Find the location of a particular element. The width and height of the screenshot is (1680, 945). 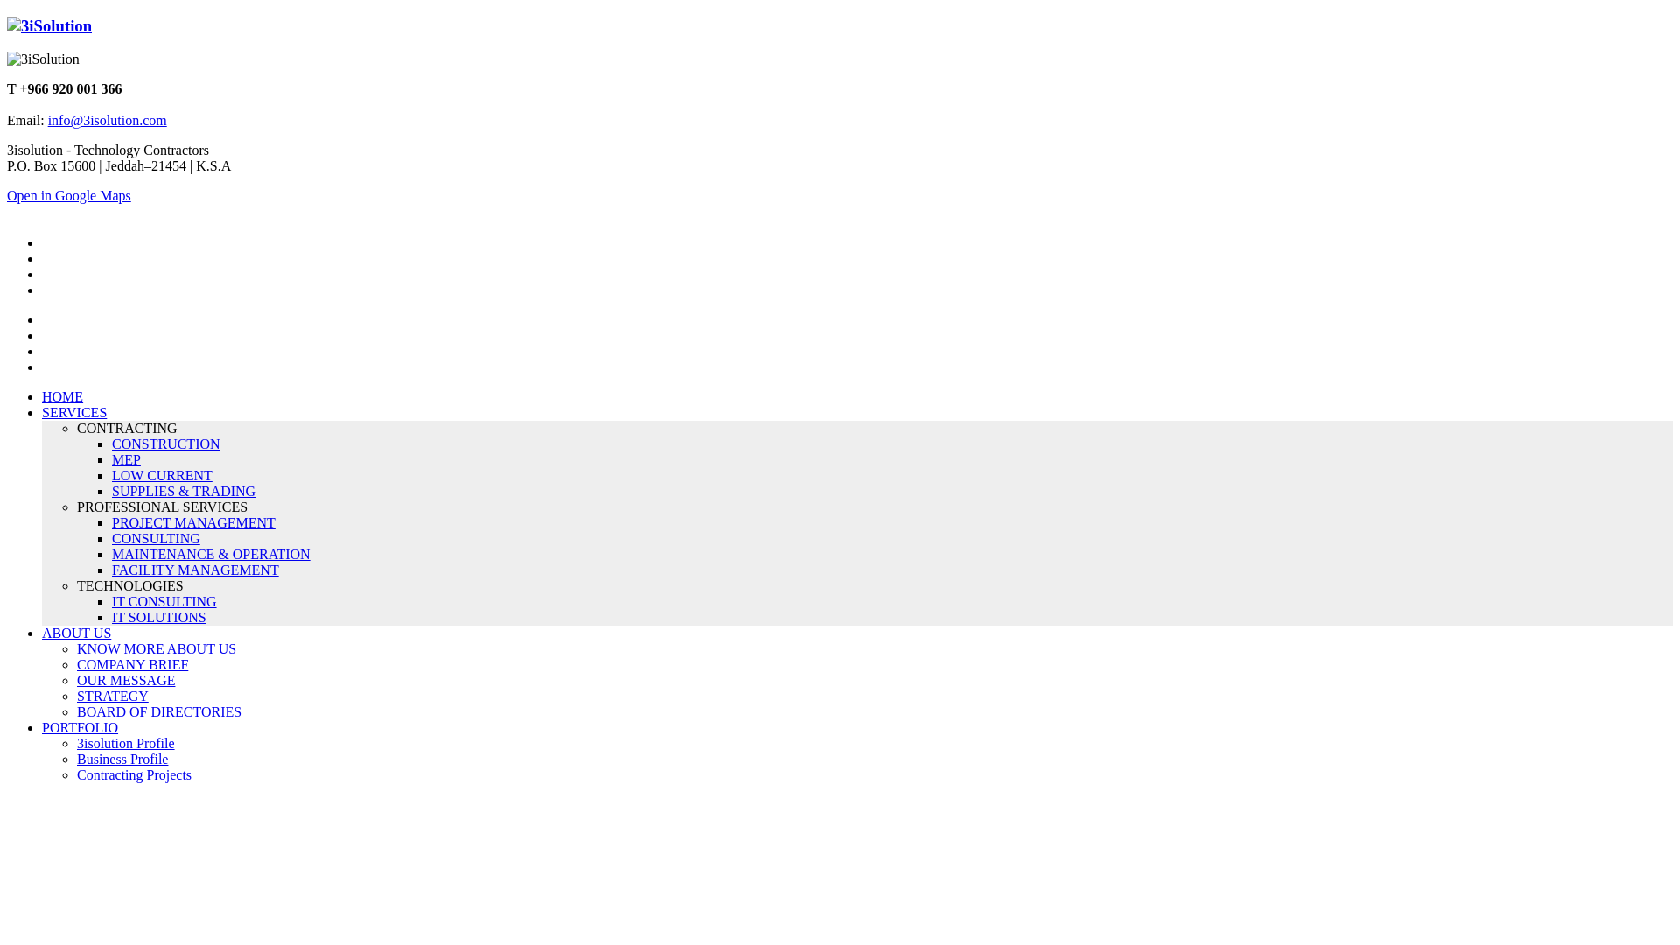

HOME is located at coordinates (63, 397).